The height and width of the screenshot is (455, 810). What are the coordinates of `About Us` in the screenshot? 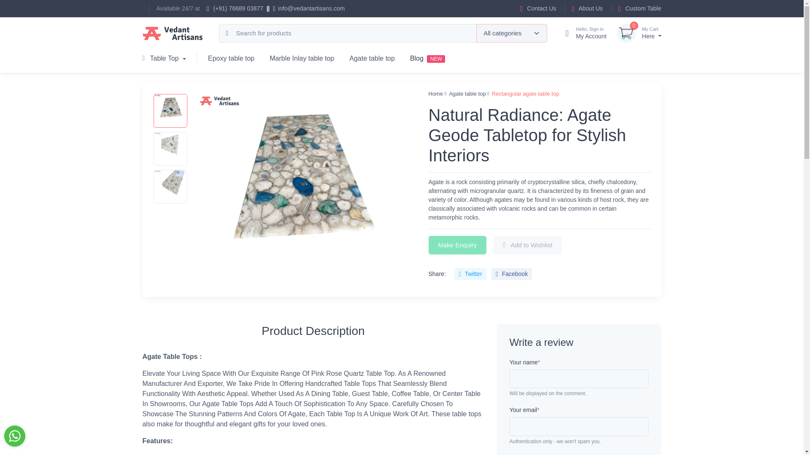 It's located at (583, 8).